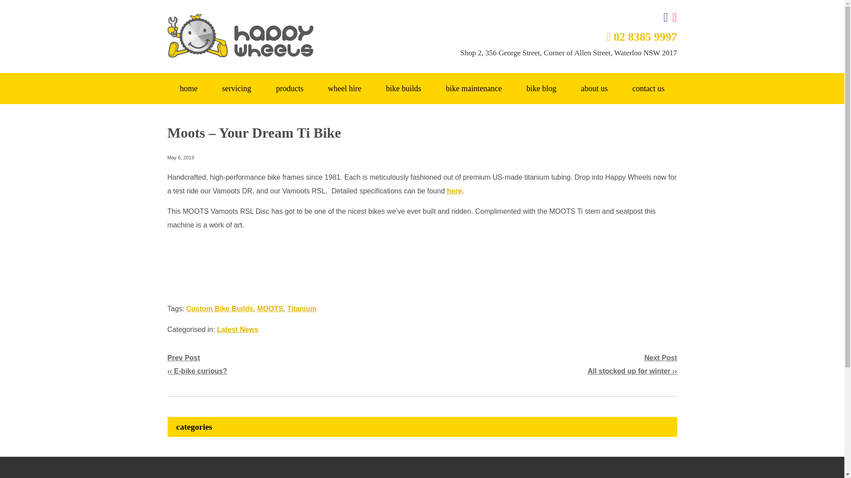 This screenshot has height=478, width=851. What do you see at coordinates (295, 35) in the screenshot?
I see `Happy Wheels` at bounding box center [295, 35].